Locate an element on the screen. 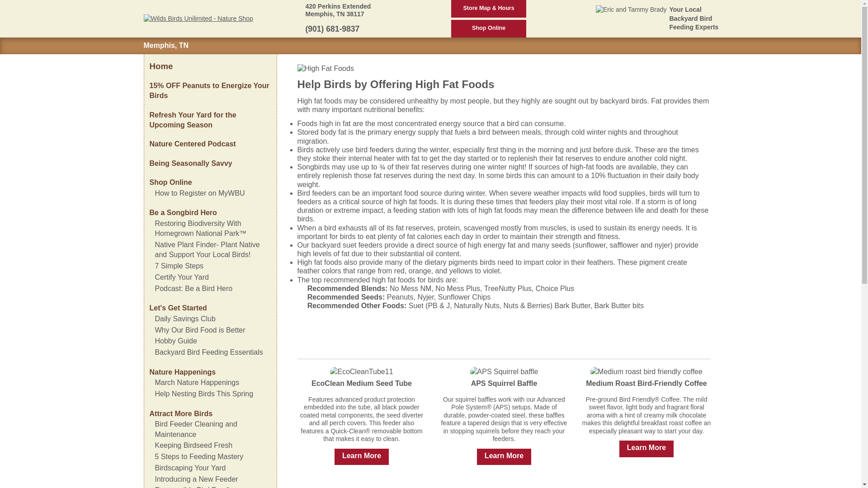  Why Our Bird Food is Better is located at coordinates (199, 330).